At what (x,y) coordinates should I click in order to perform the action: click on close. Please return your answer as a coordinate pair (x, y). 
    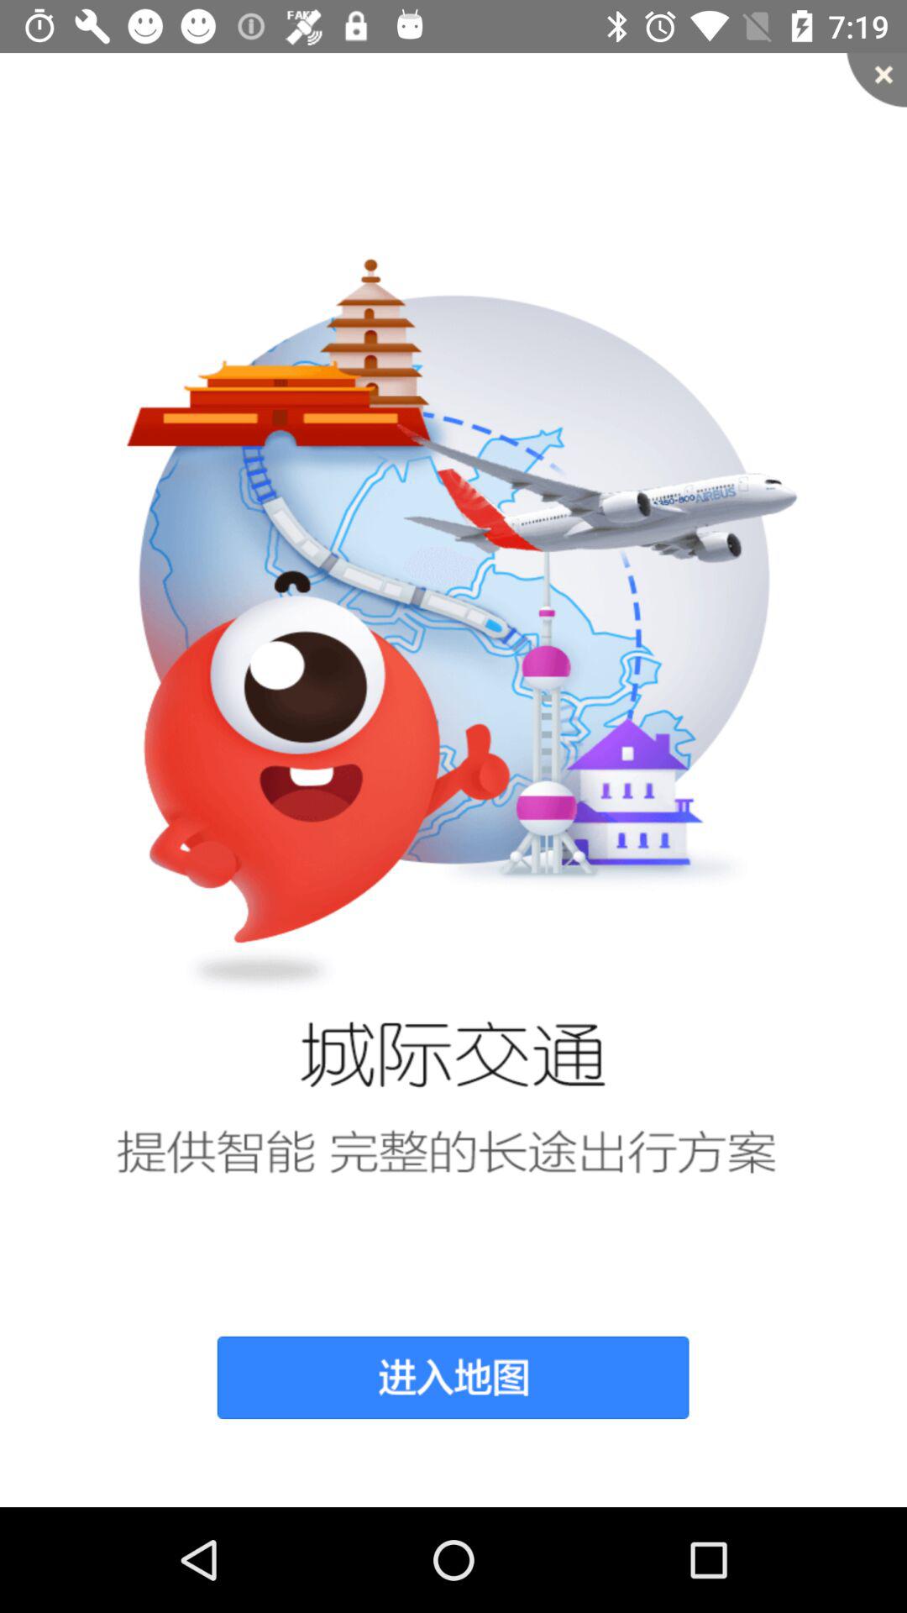
    Looking at the image, I should click on (877, 80).